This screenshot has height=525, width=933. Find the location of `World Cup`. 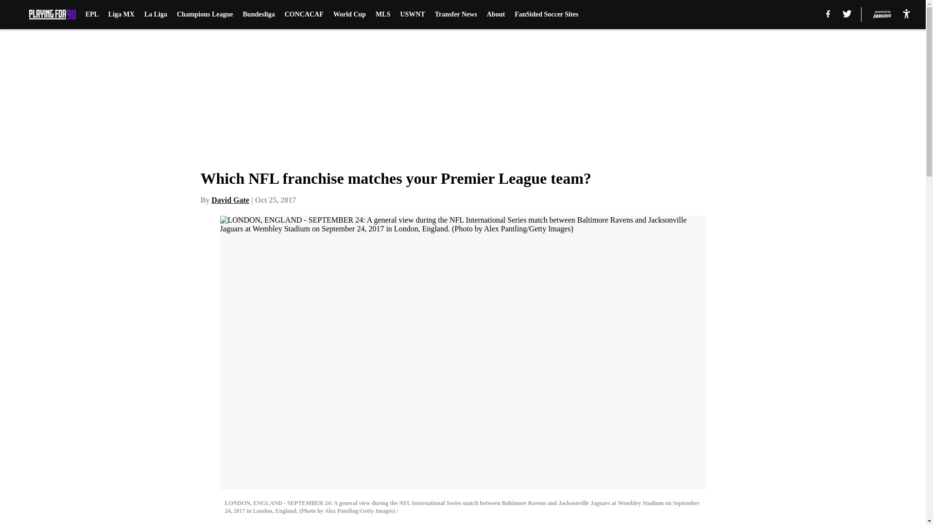

World Cup is located at coordinates (349, 15).